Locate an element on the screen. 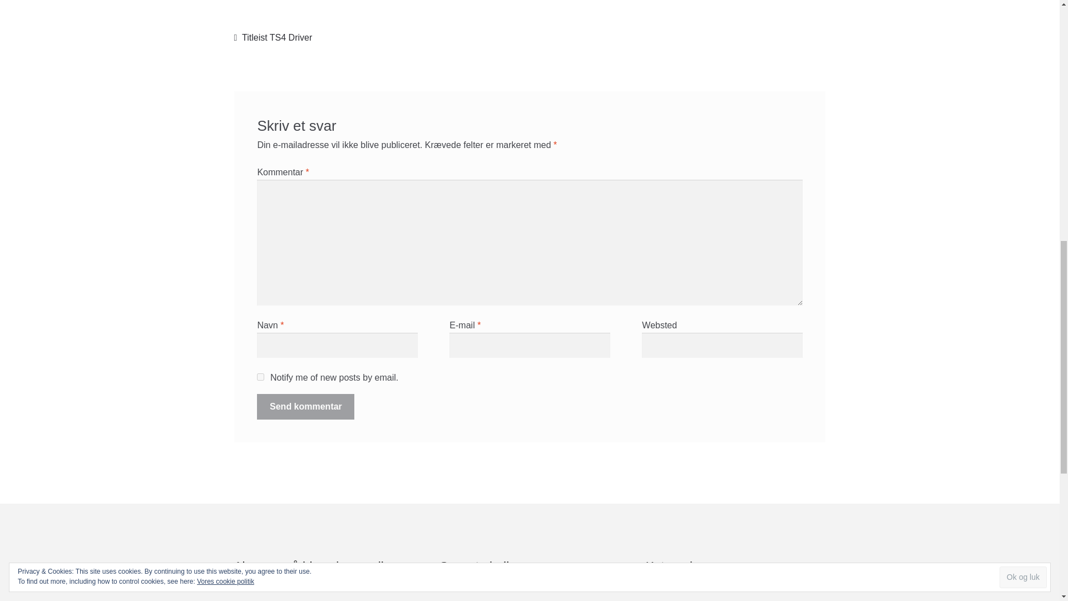 This screenshot has width=1068, height=601. Send kommentar is located at coordinates (306, 406).